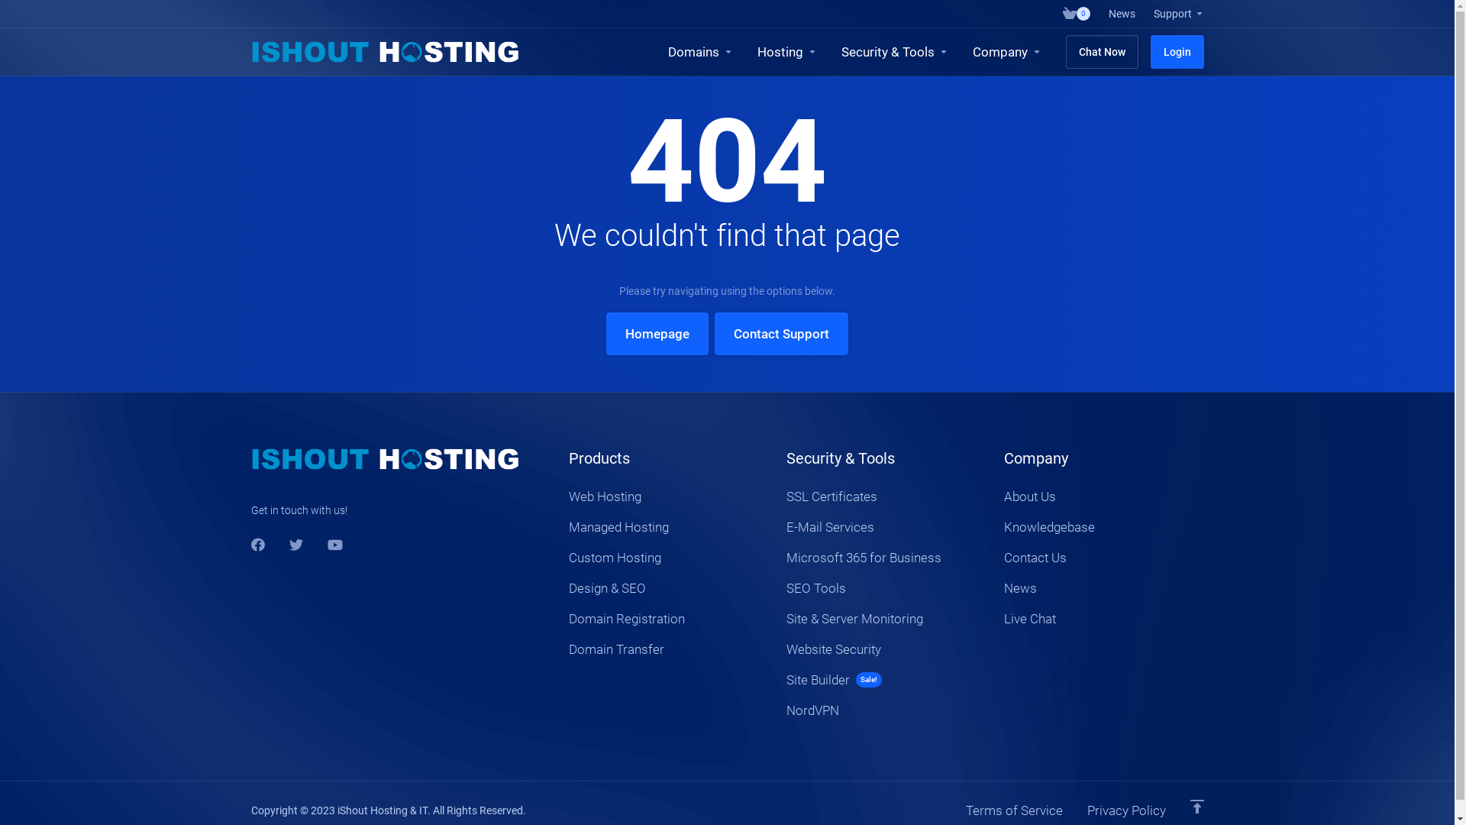 This screenshot has width=1466, height=825. I want to click on E-Mail Services, so click(886, 527).